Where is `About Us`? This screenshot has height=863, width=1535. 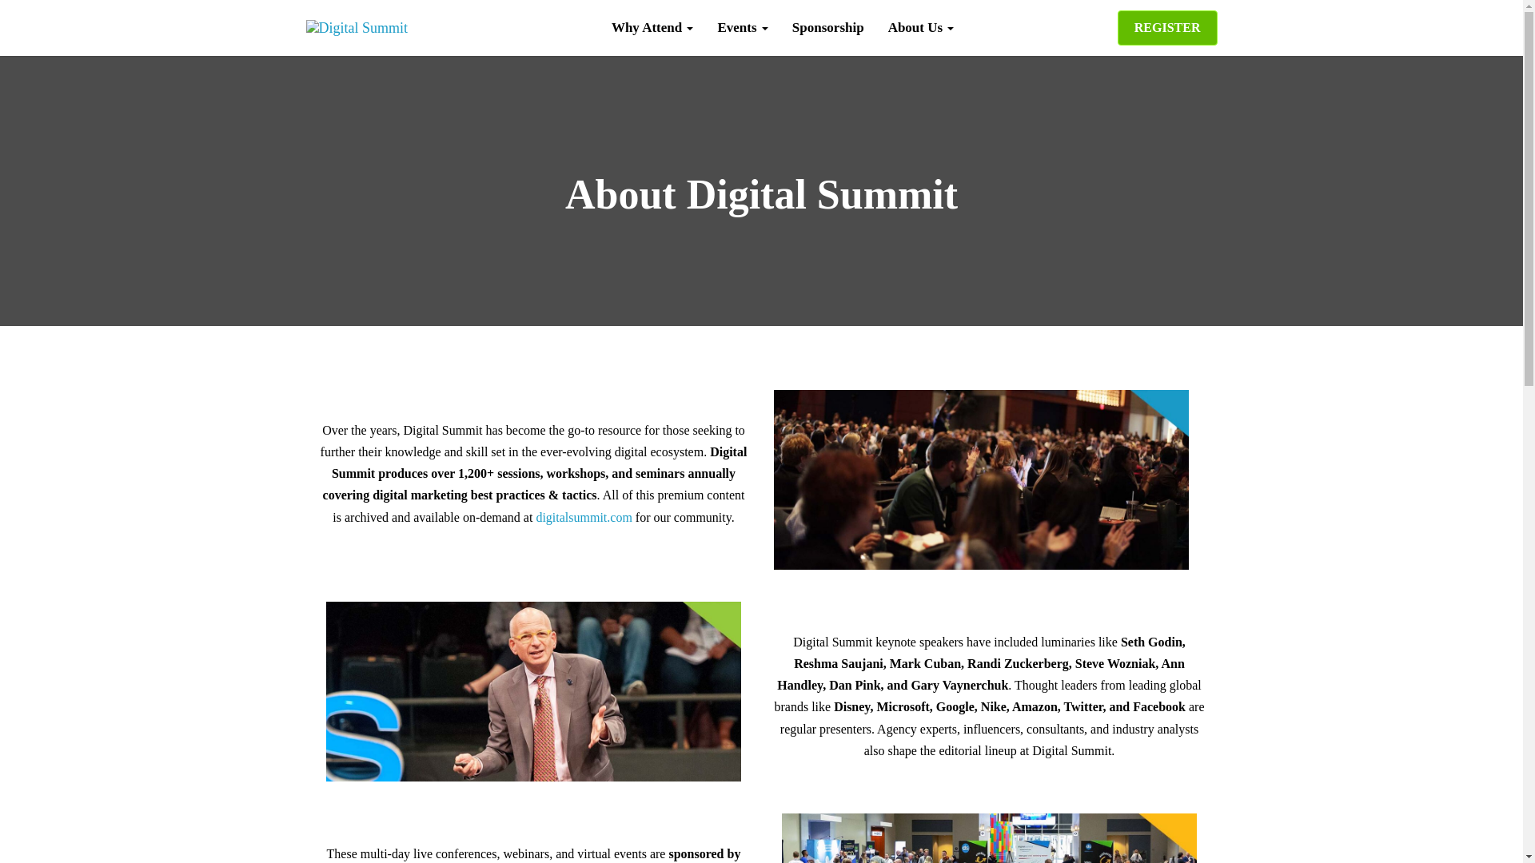 About Us is located at coordinates (921, 27).